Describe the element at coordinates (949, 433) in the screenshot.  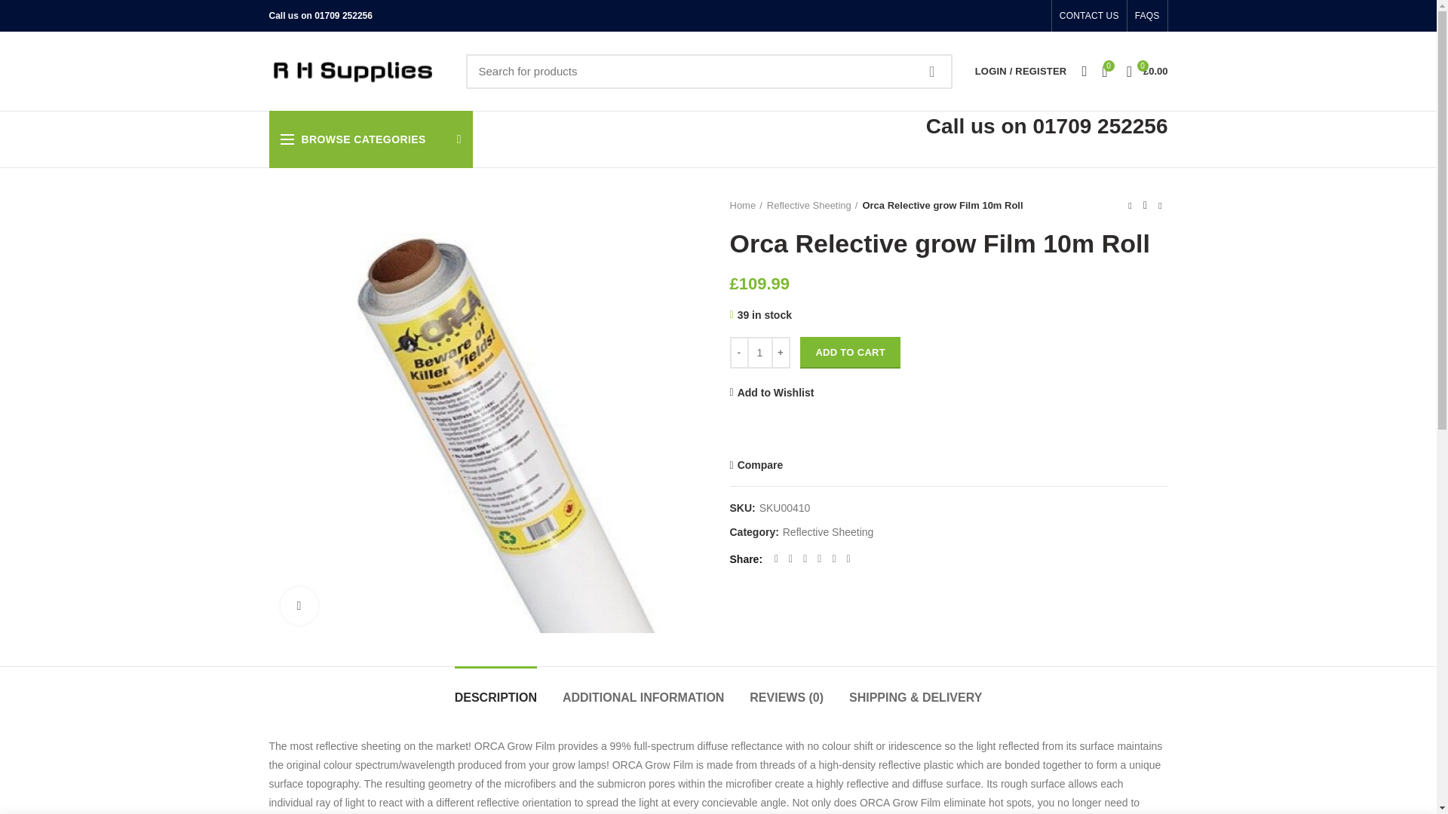
I see `PayPal` at that location.